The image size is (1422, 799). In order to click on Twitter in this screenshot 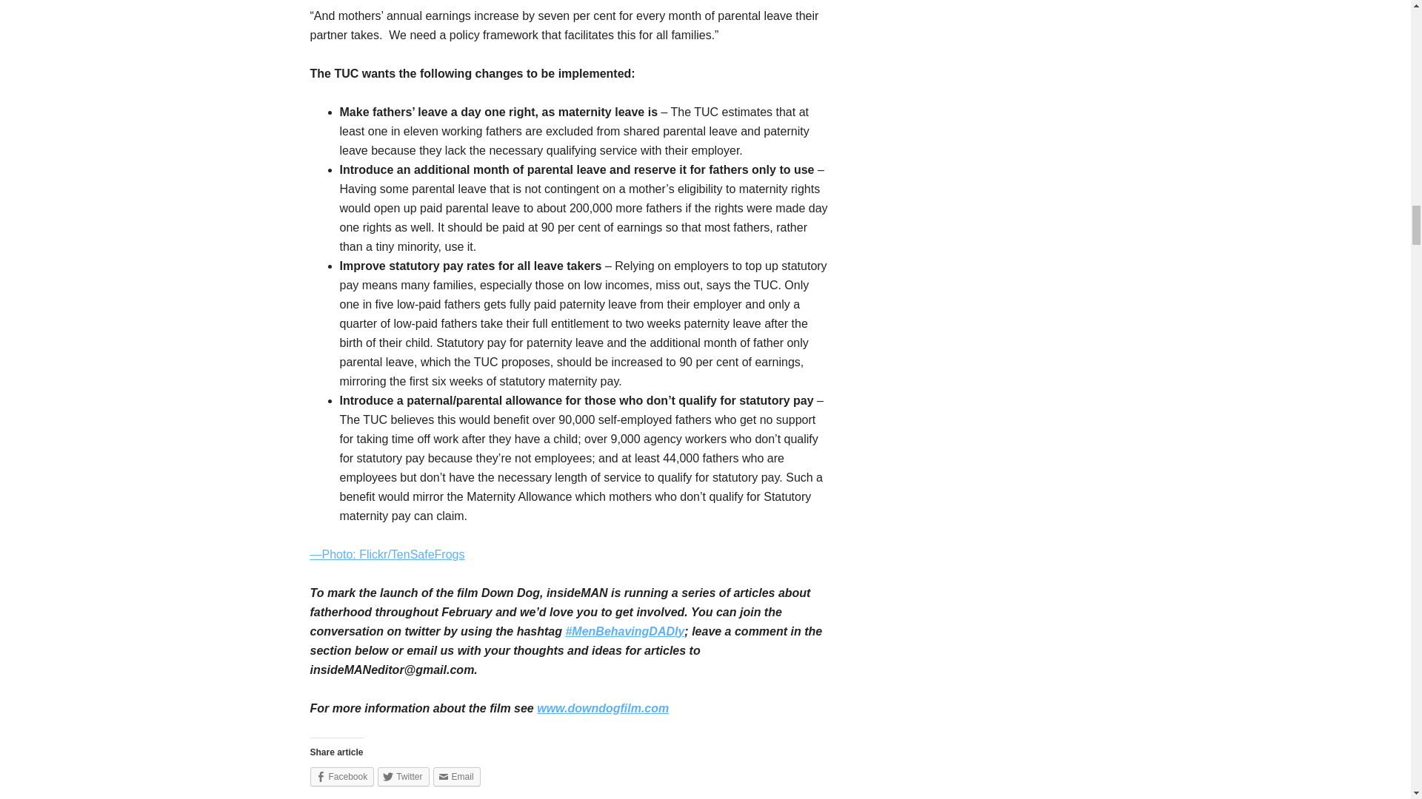, I will do `click(403, 776)`.